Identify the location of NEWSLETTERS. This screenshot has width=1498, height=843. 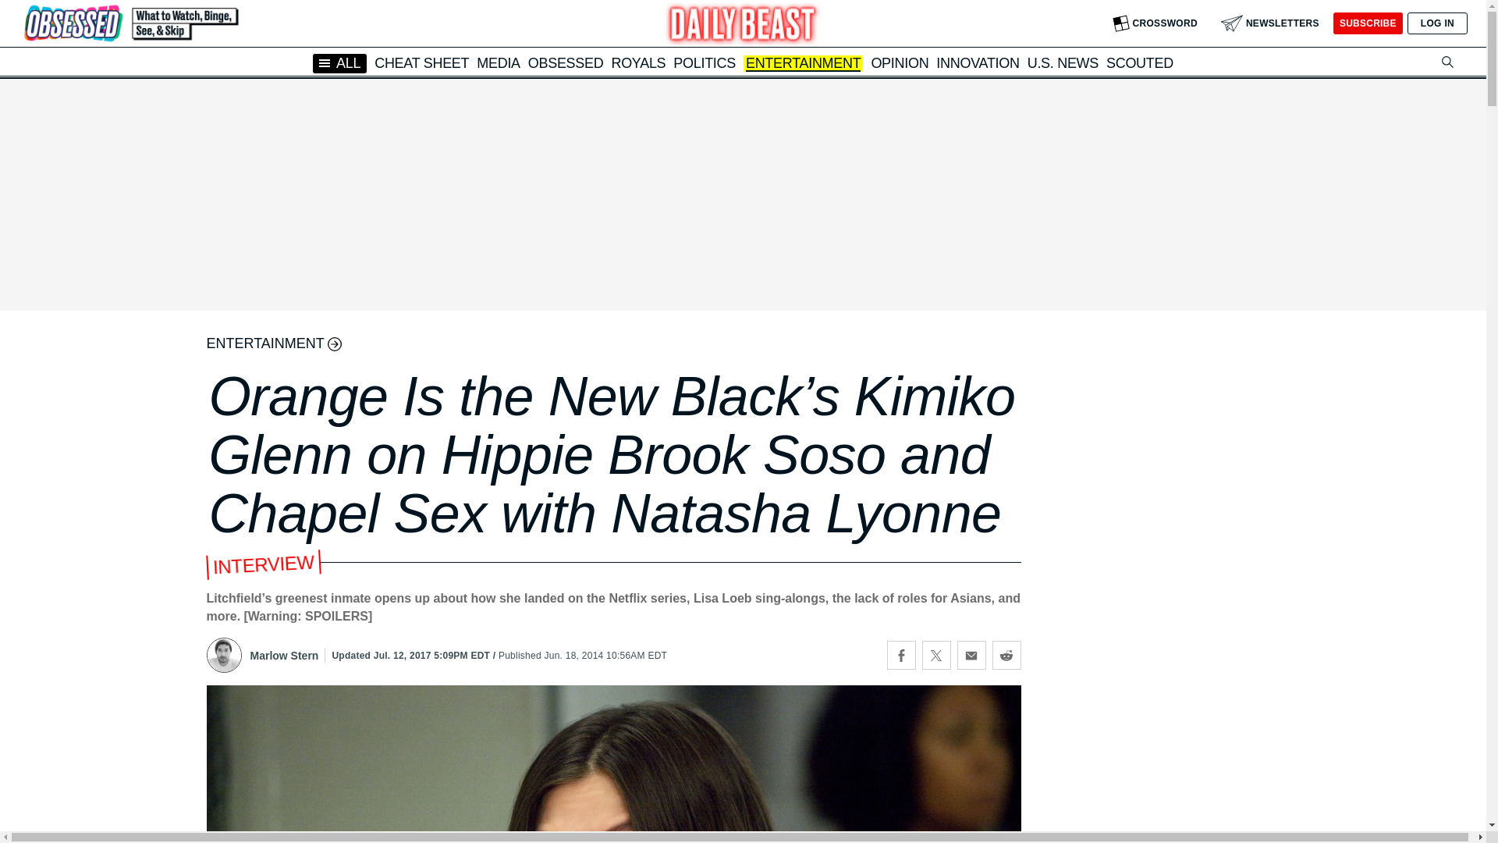
(1270, 23).